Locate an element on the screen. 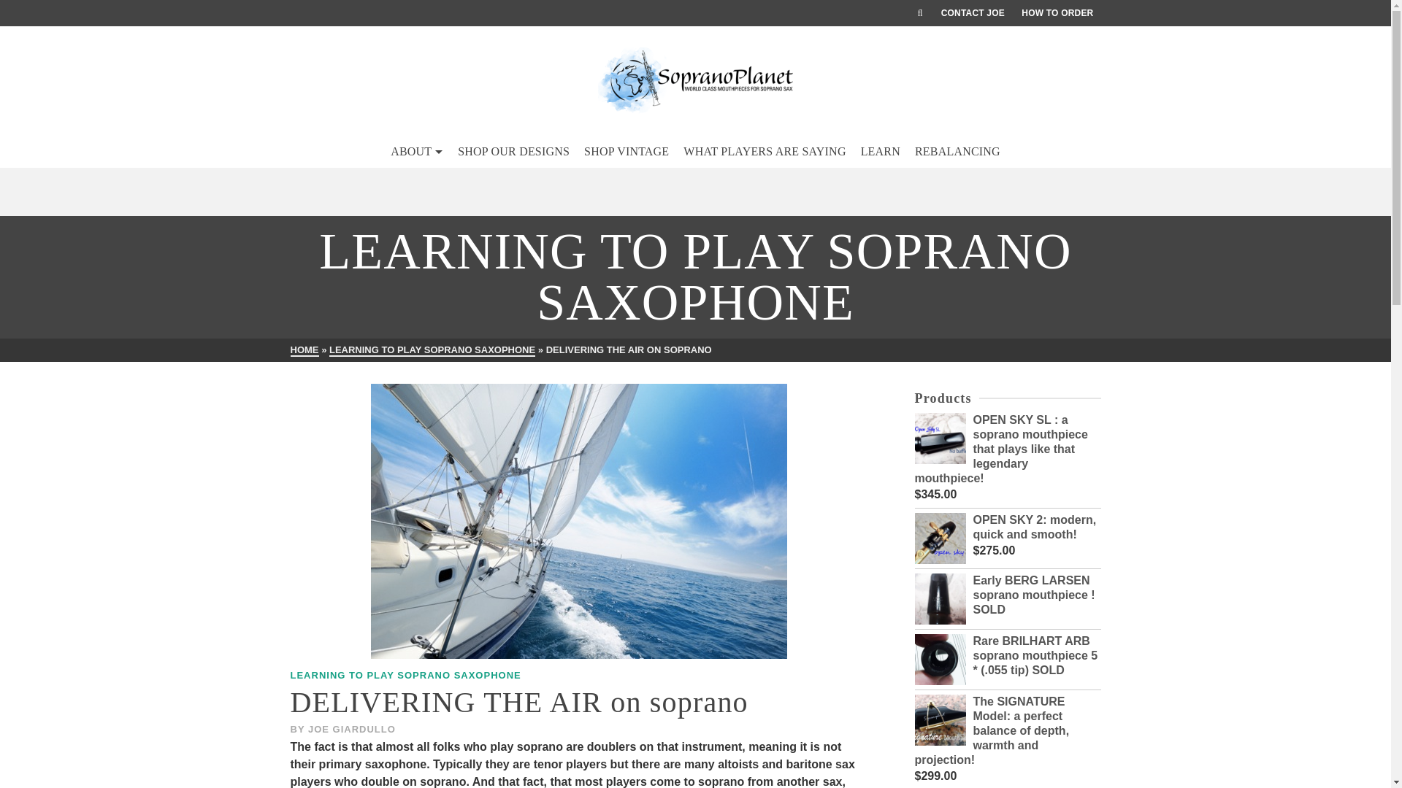  SHOP OUR DESIGNS is located at coordinates (513, 152).